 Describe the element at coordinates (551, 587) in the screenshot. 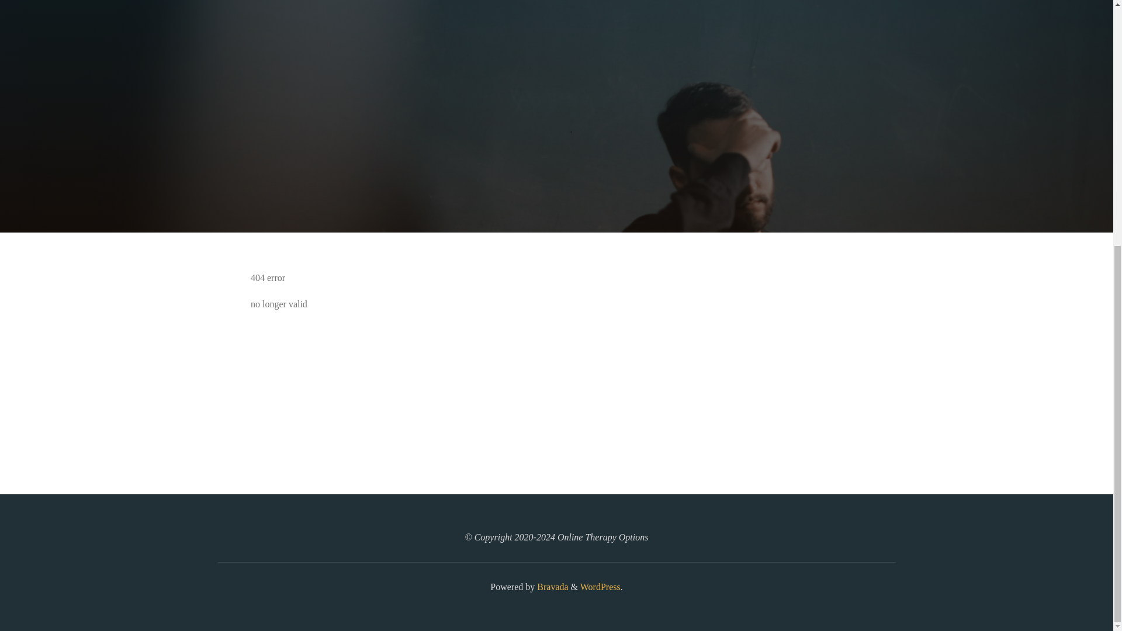

I see `Bravada` at that location.